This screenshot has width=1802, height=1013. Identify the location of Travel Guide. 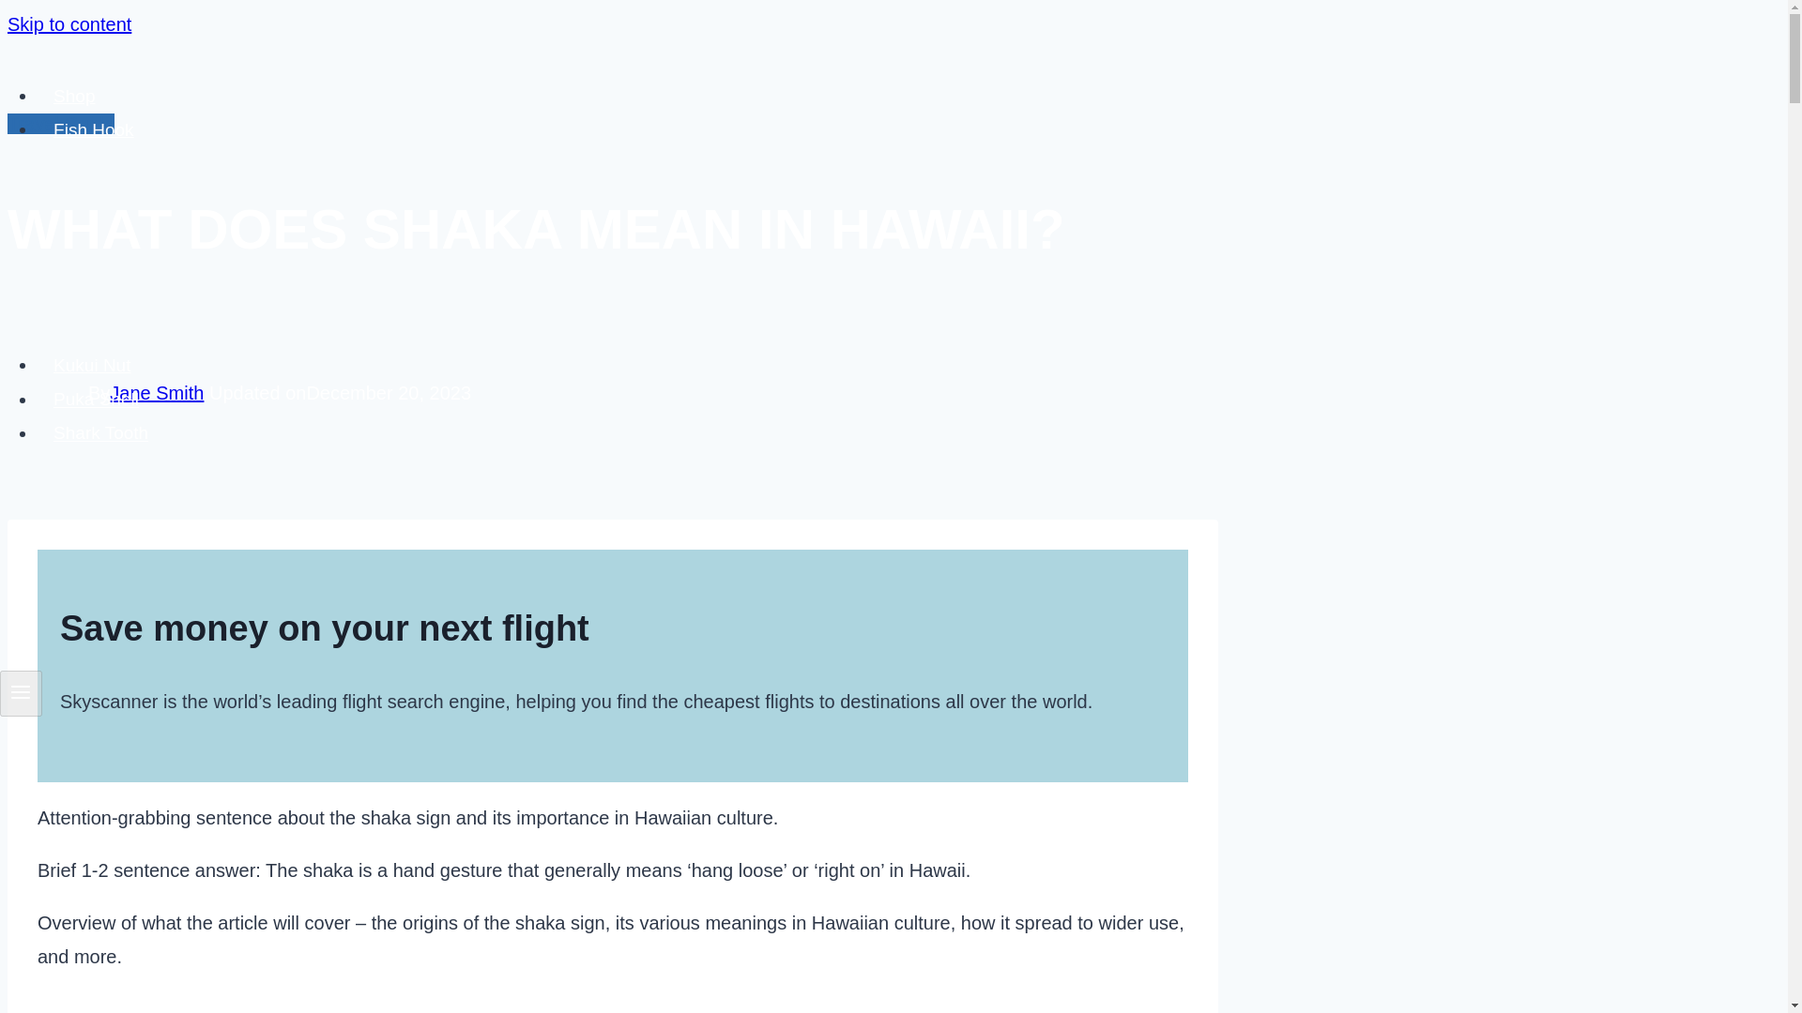
(60, 123).